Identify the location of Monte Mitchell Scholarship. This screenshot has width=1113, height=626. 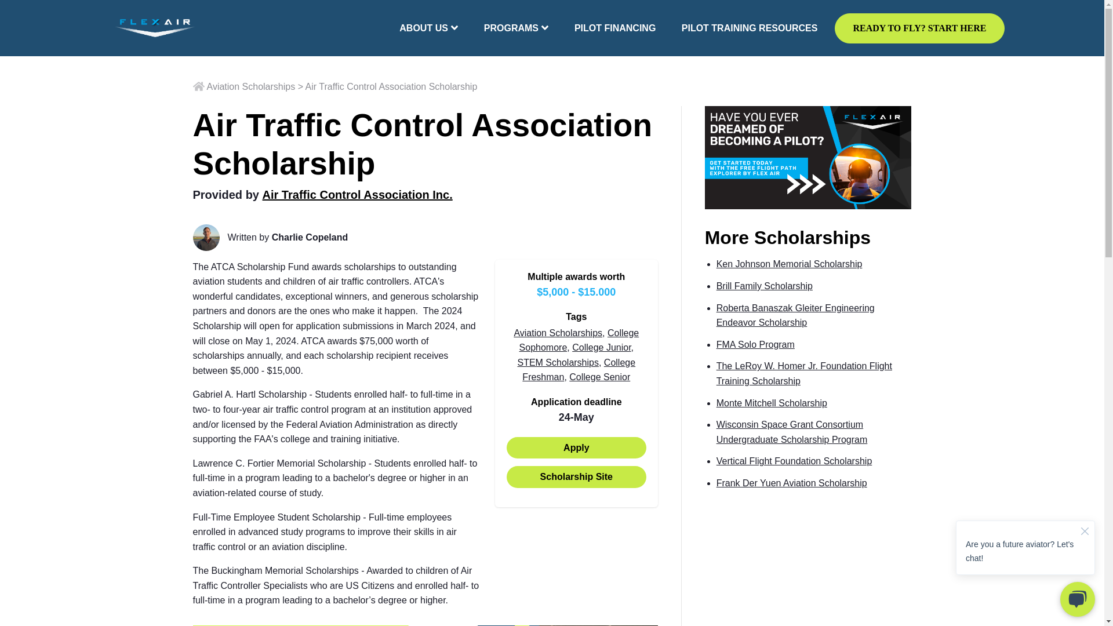
(772, 403).